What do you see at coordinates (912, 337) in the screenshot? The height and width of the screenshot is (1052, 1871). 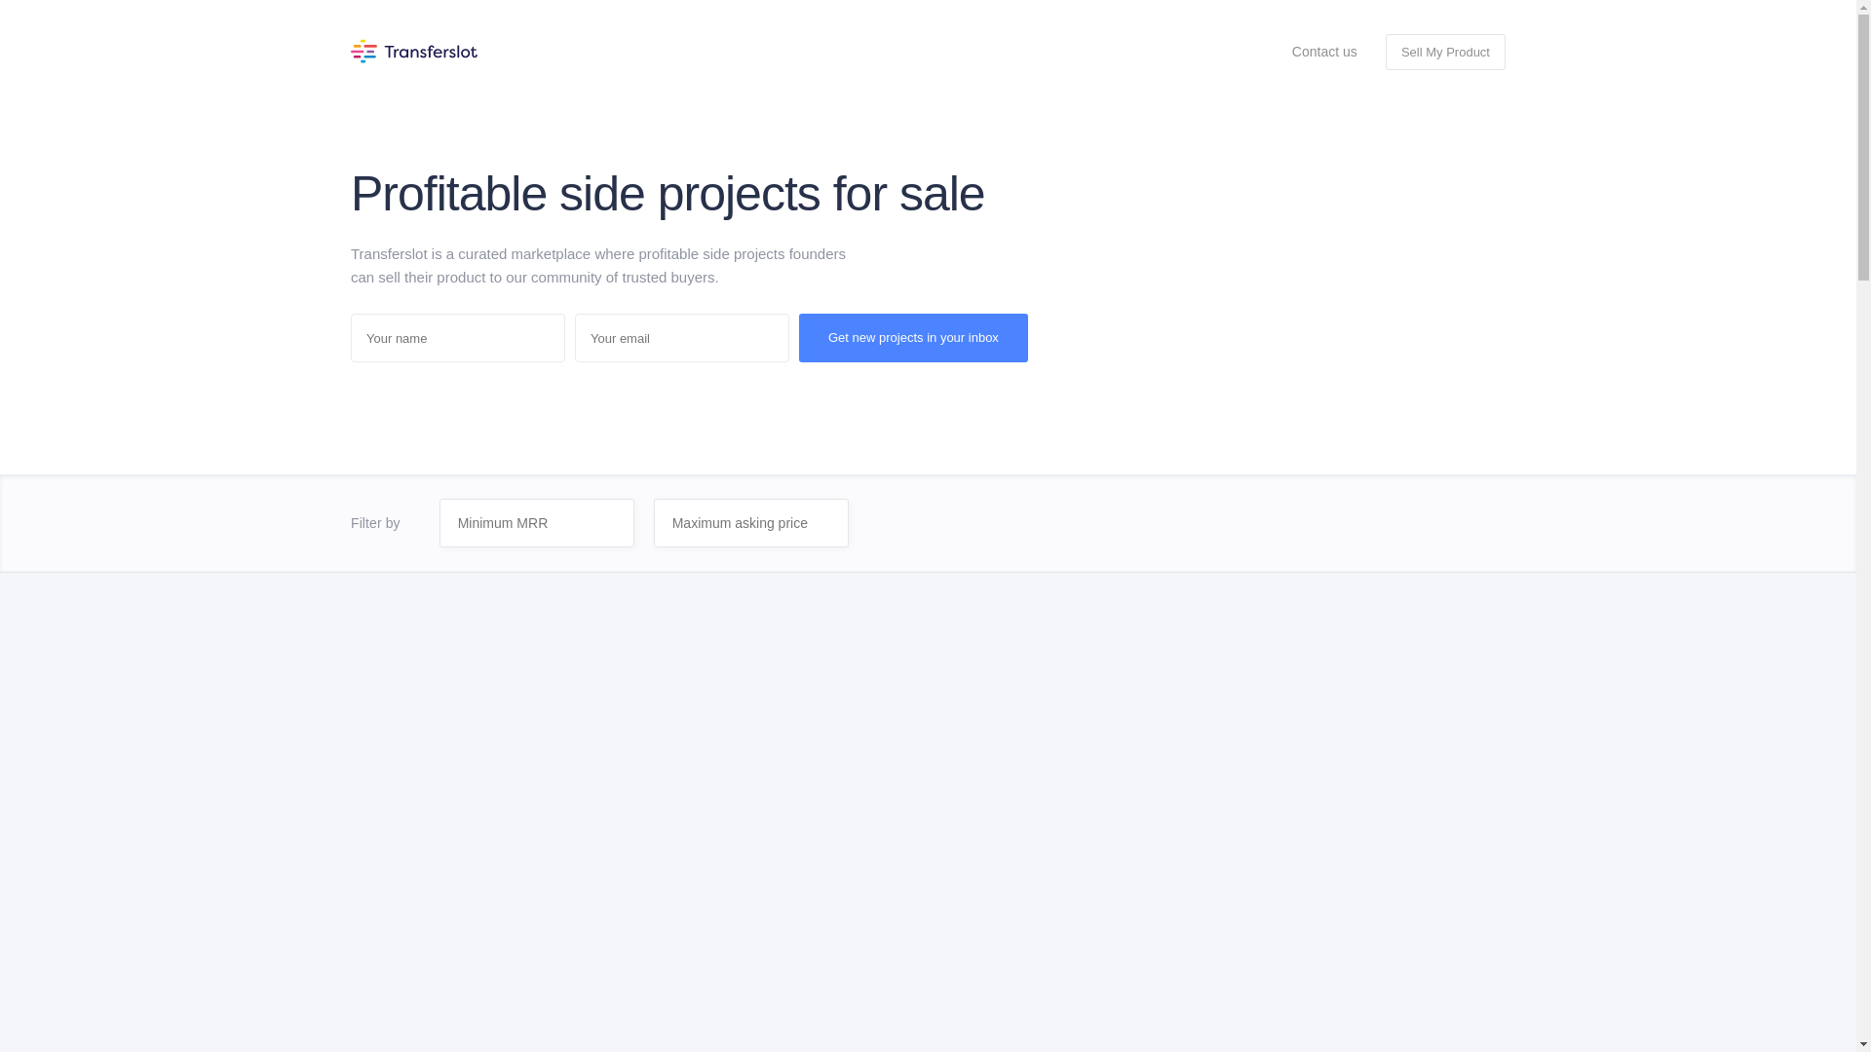 I see `Get new projects in your inbox` at bounding box center [912, 337].